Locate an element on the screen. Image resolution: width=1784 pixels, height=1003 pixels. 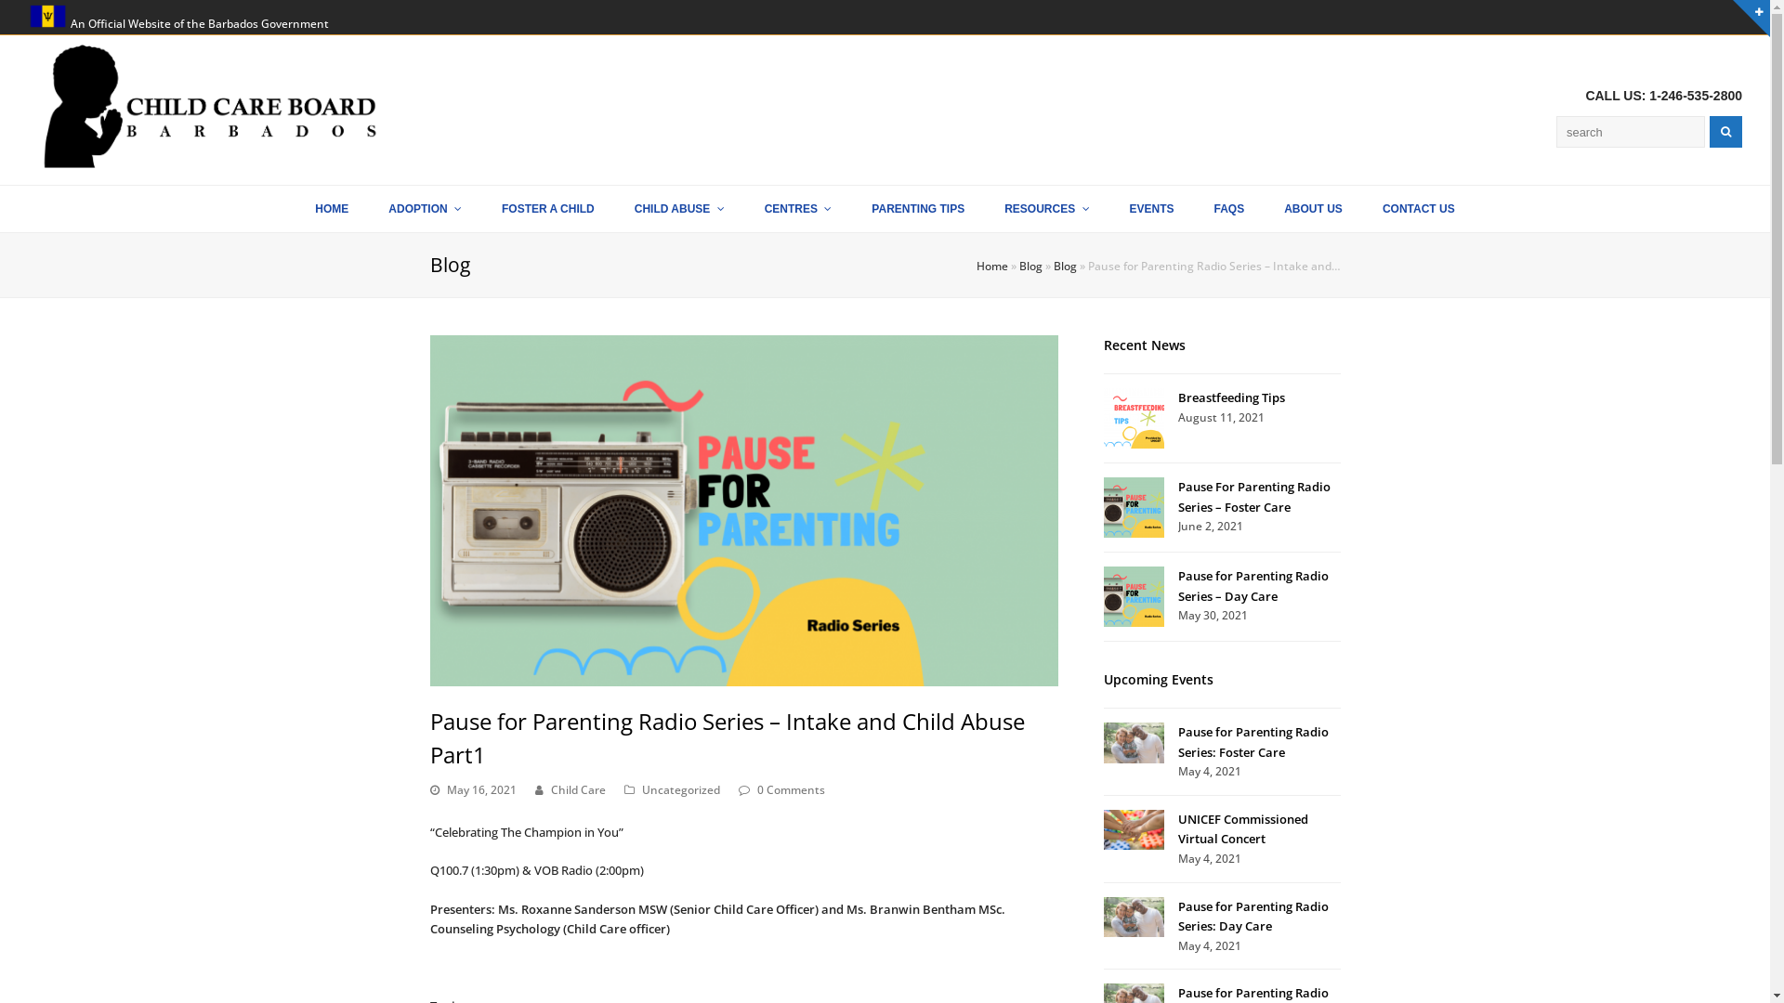
FAQS is located at coordinates (1230, 209).